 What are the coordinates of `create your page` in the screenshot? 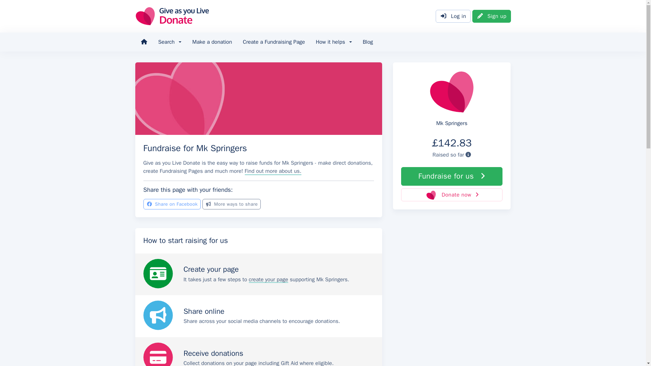 It's located at (269, 279).